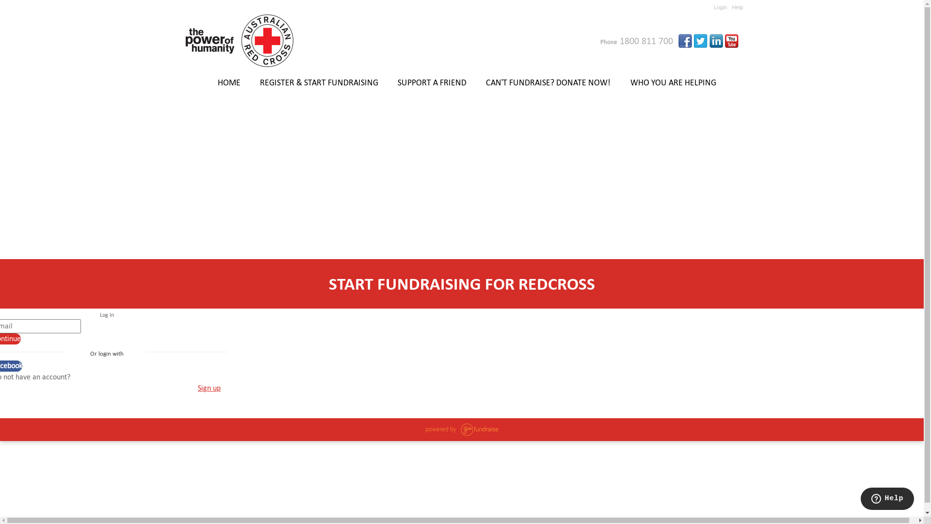 This screenshot has width=931, height=524. Describe the element at coordinates (462, 284) in the screenshot. I see `START FUNDRAISING FOR REDCROSS` at that location.